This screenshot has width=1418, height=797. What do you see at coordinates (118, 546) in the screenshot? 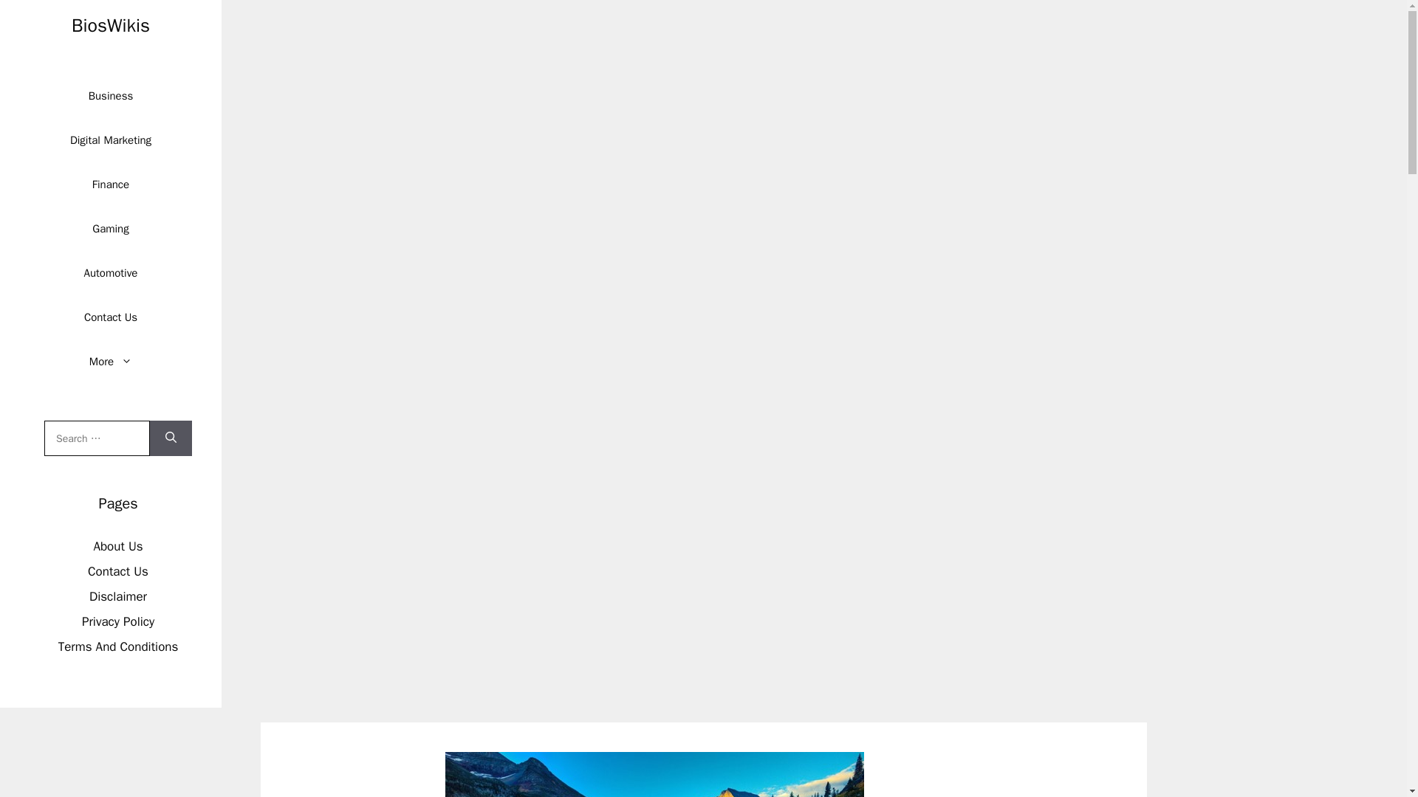
I see `About Us` at bounding box center [118, 546].